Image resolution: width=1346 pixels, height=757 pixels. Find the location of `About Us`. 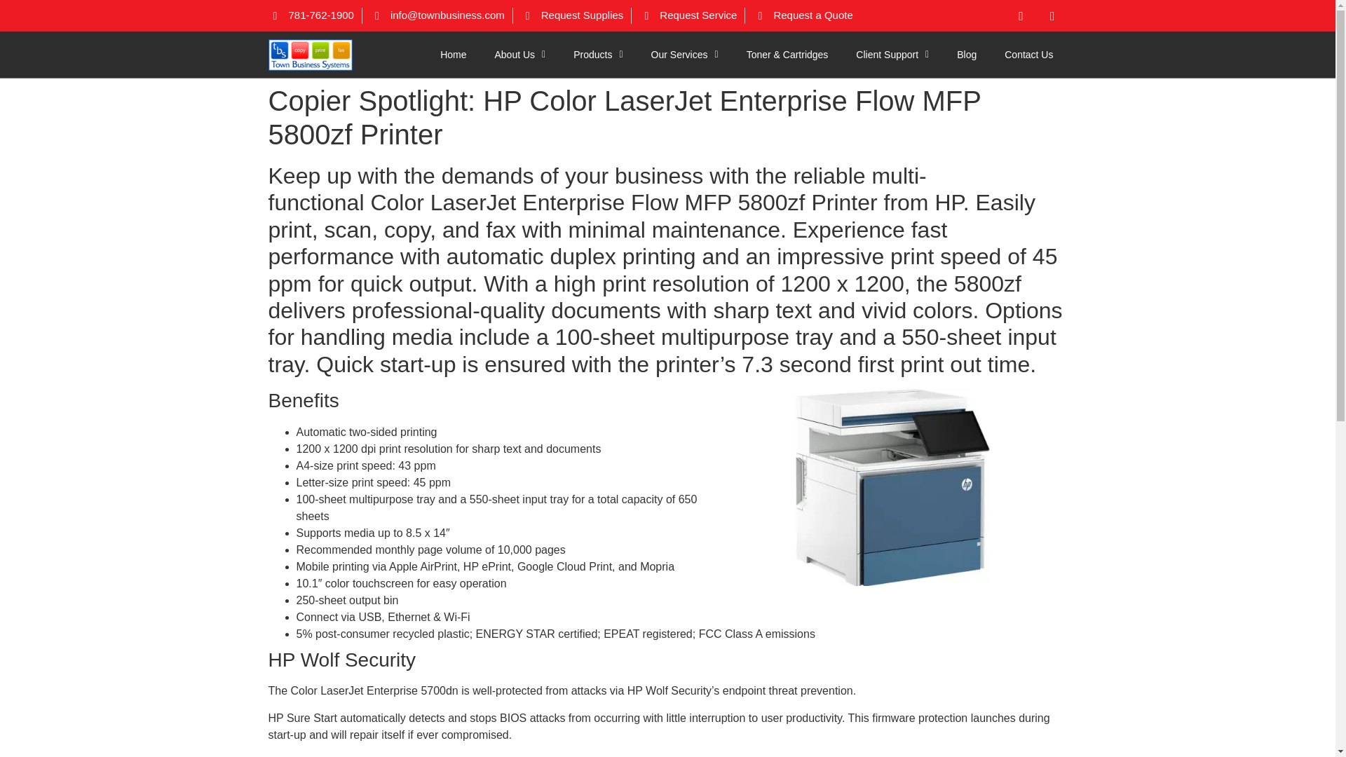

About Us is located at coordinates (520, 55).